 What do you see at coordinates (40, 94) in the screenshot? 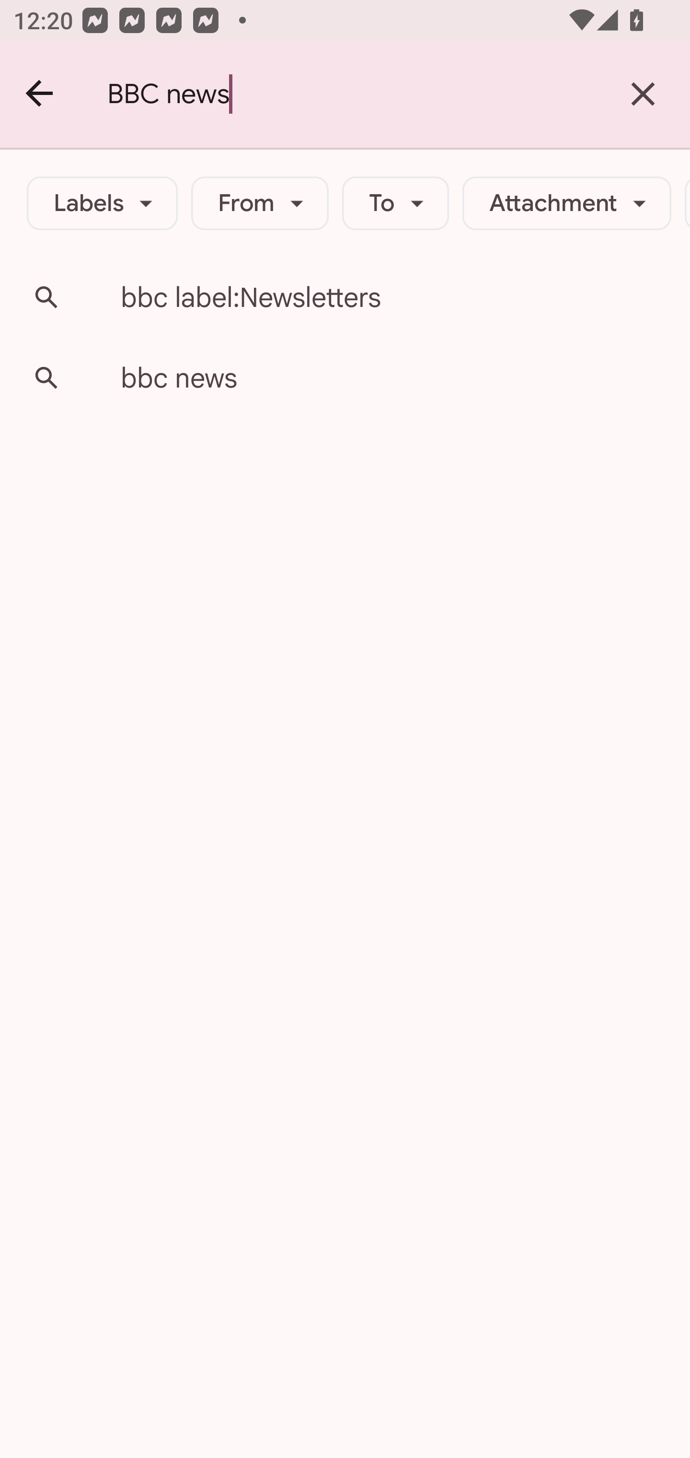
I see `Back` at bounding box center [40, 94].